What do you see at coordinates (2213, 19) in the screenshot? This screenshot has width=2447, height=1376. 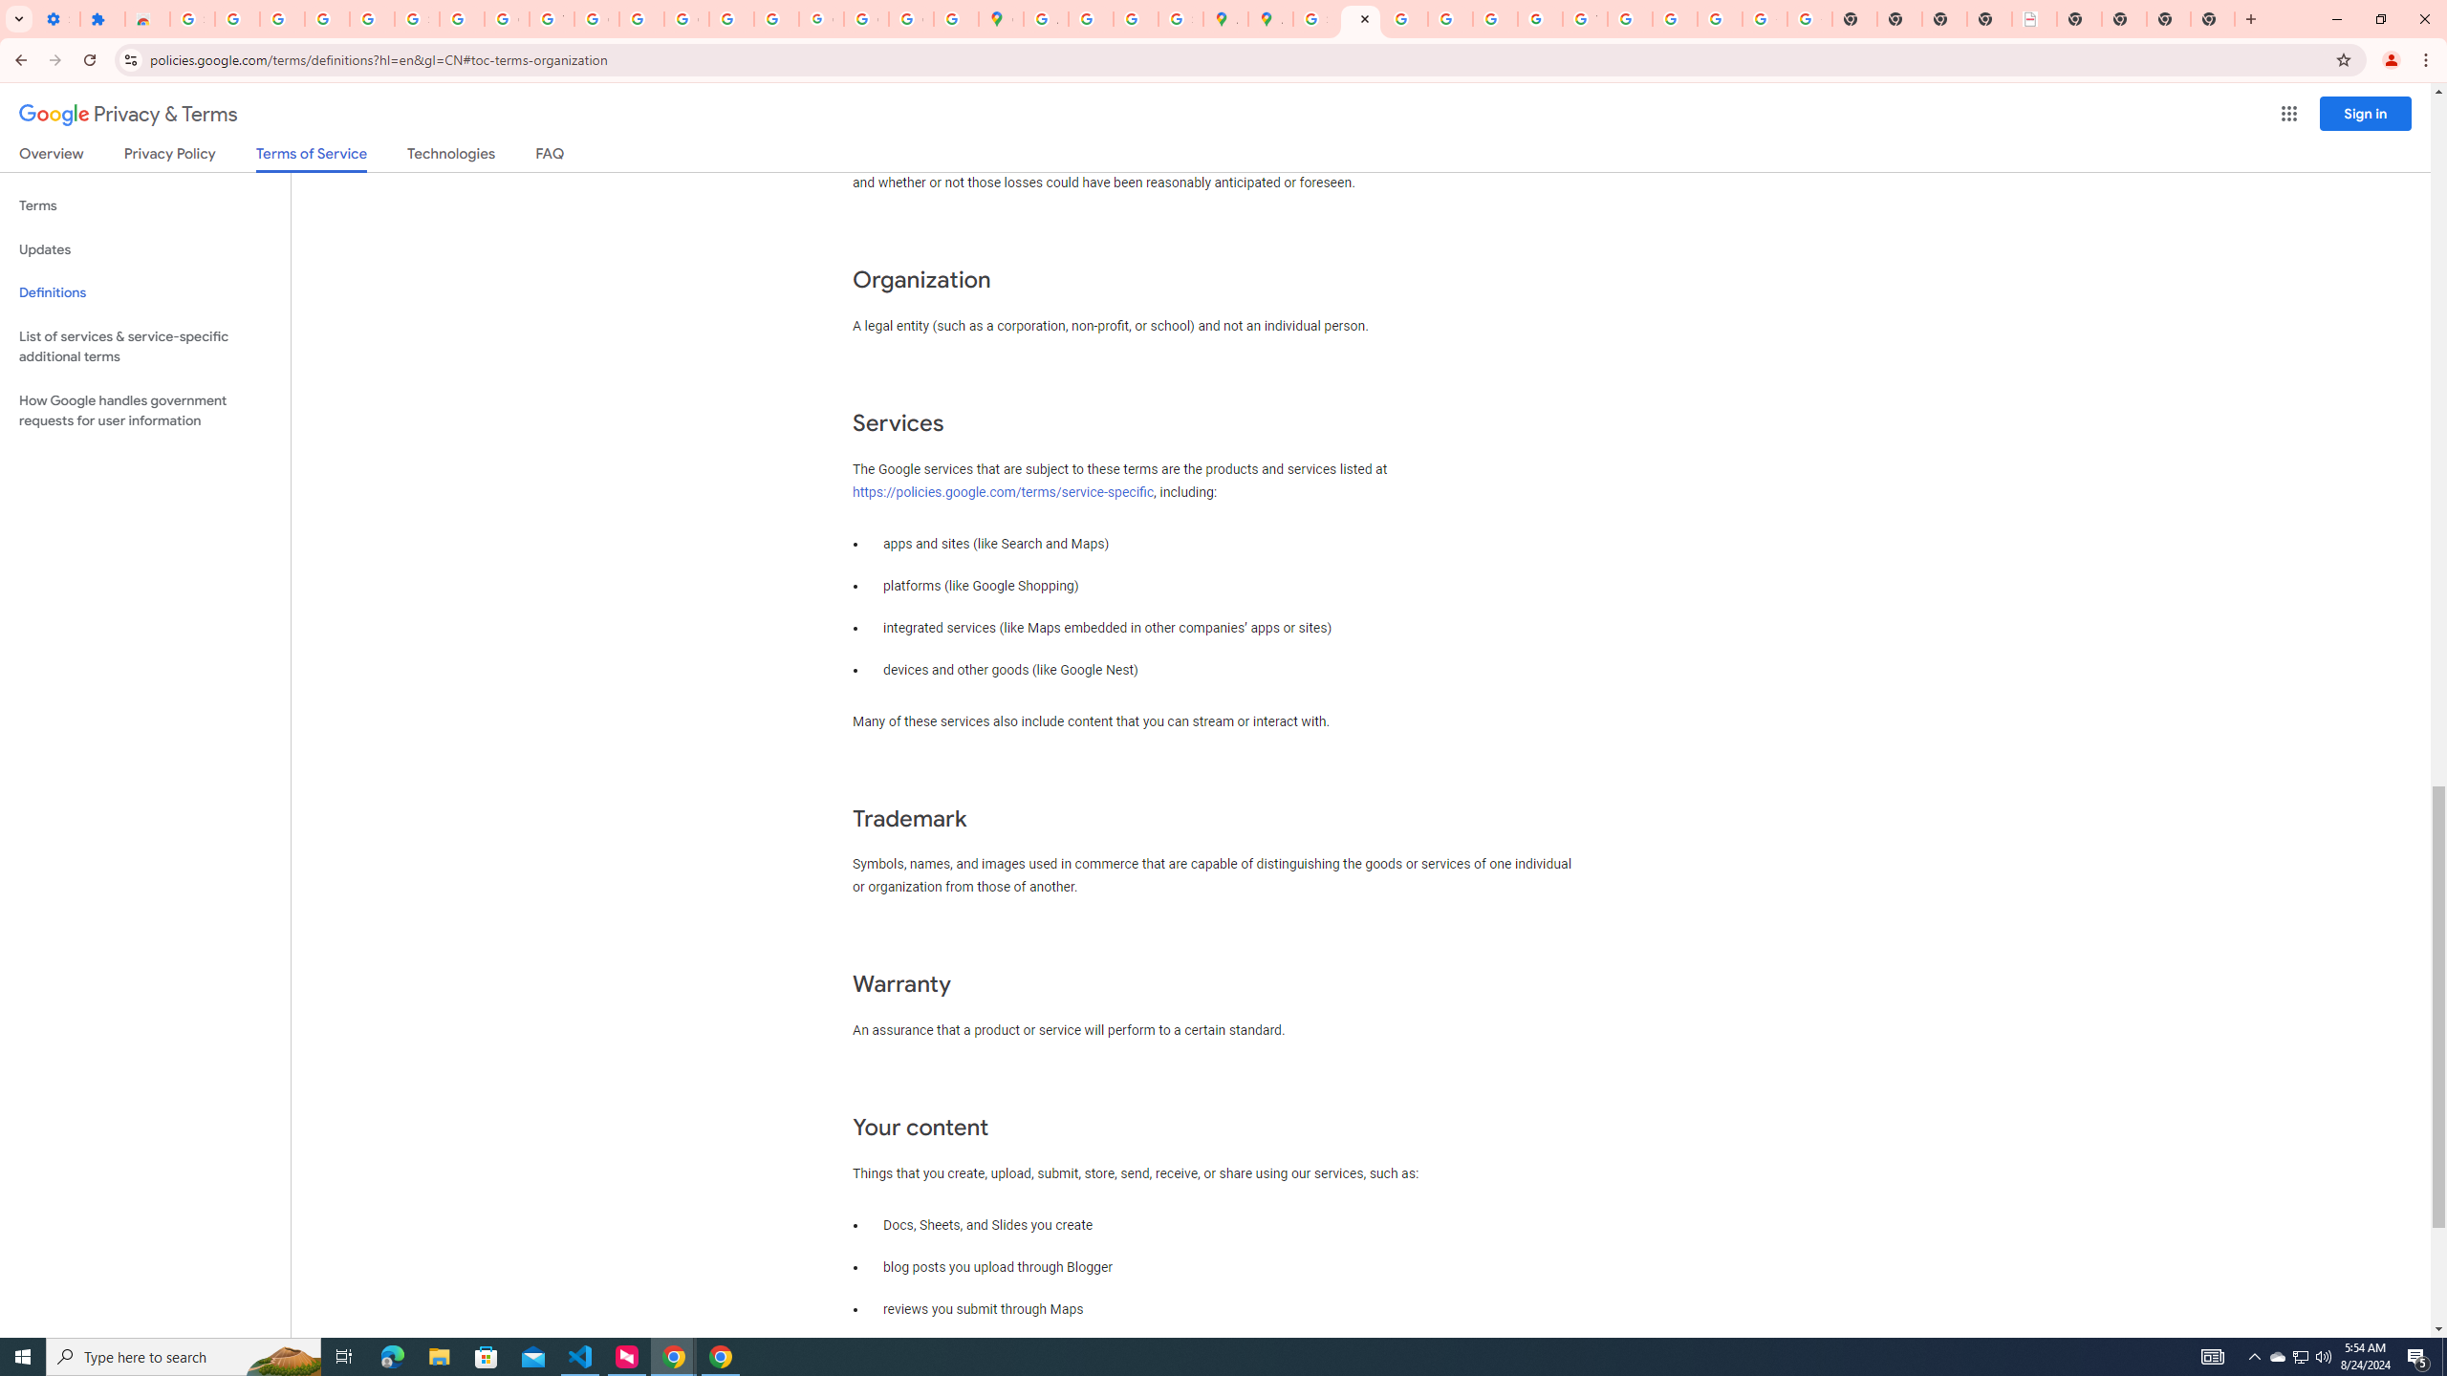 I see `New Tab` at bounding box center [2213, 19].